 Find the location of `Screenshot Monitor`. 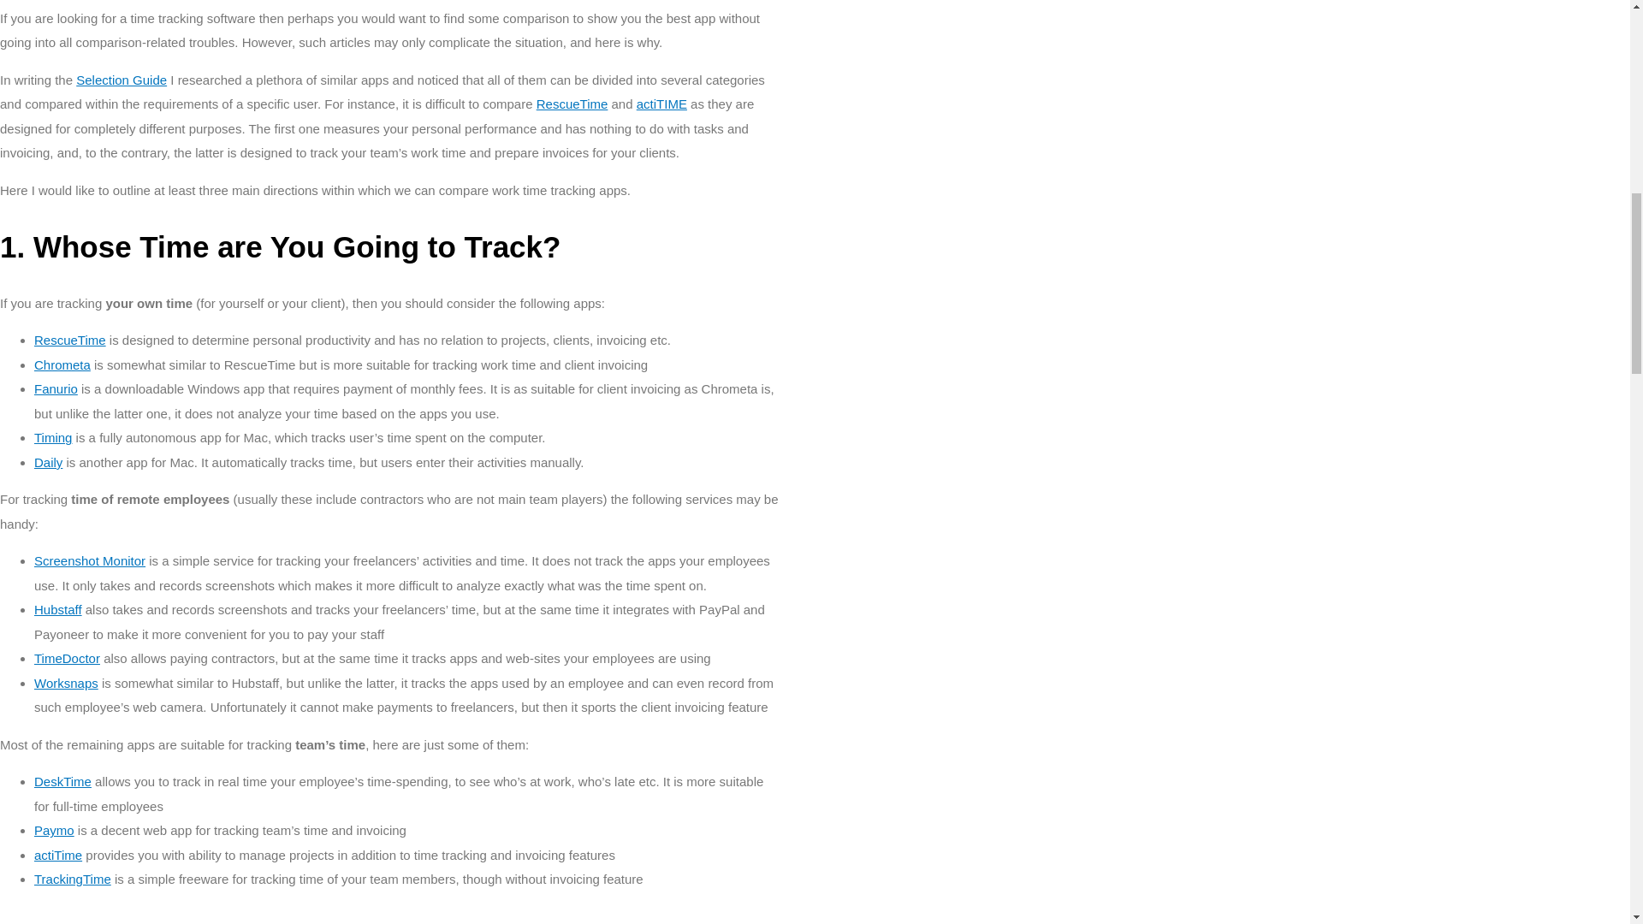

Screenshot Monitor is located at coordinates (90, 560).